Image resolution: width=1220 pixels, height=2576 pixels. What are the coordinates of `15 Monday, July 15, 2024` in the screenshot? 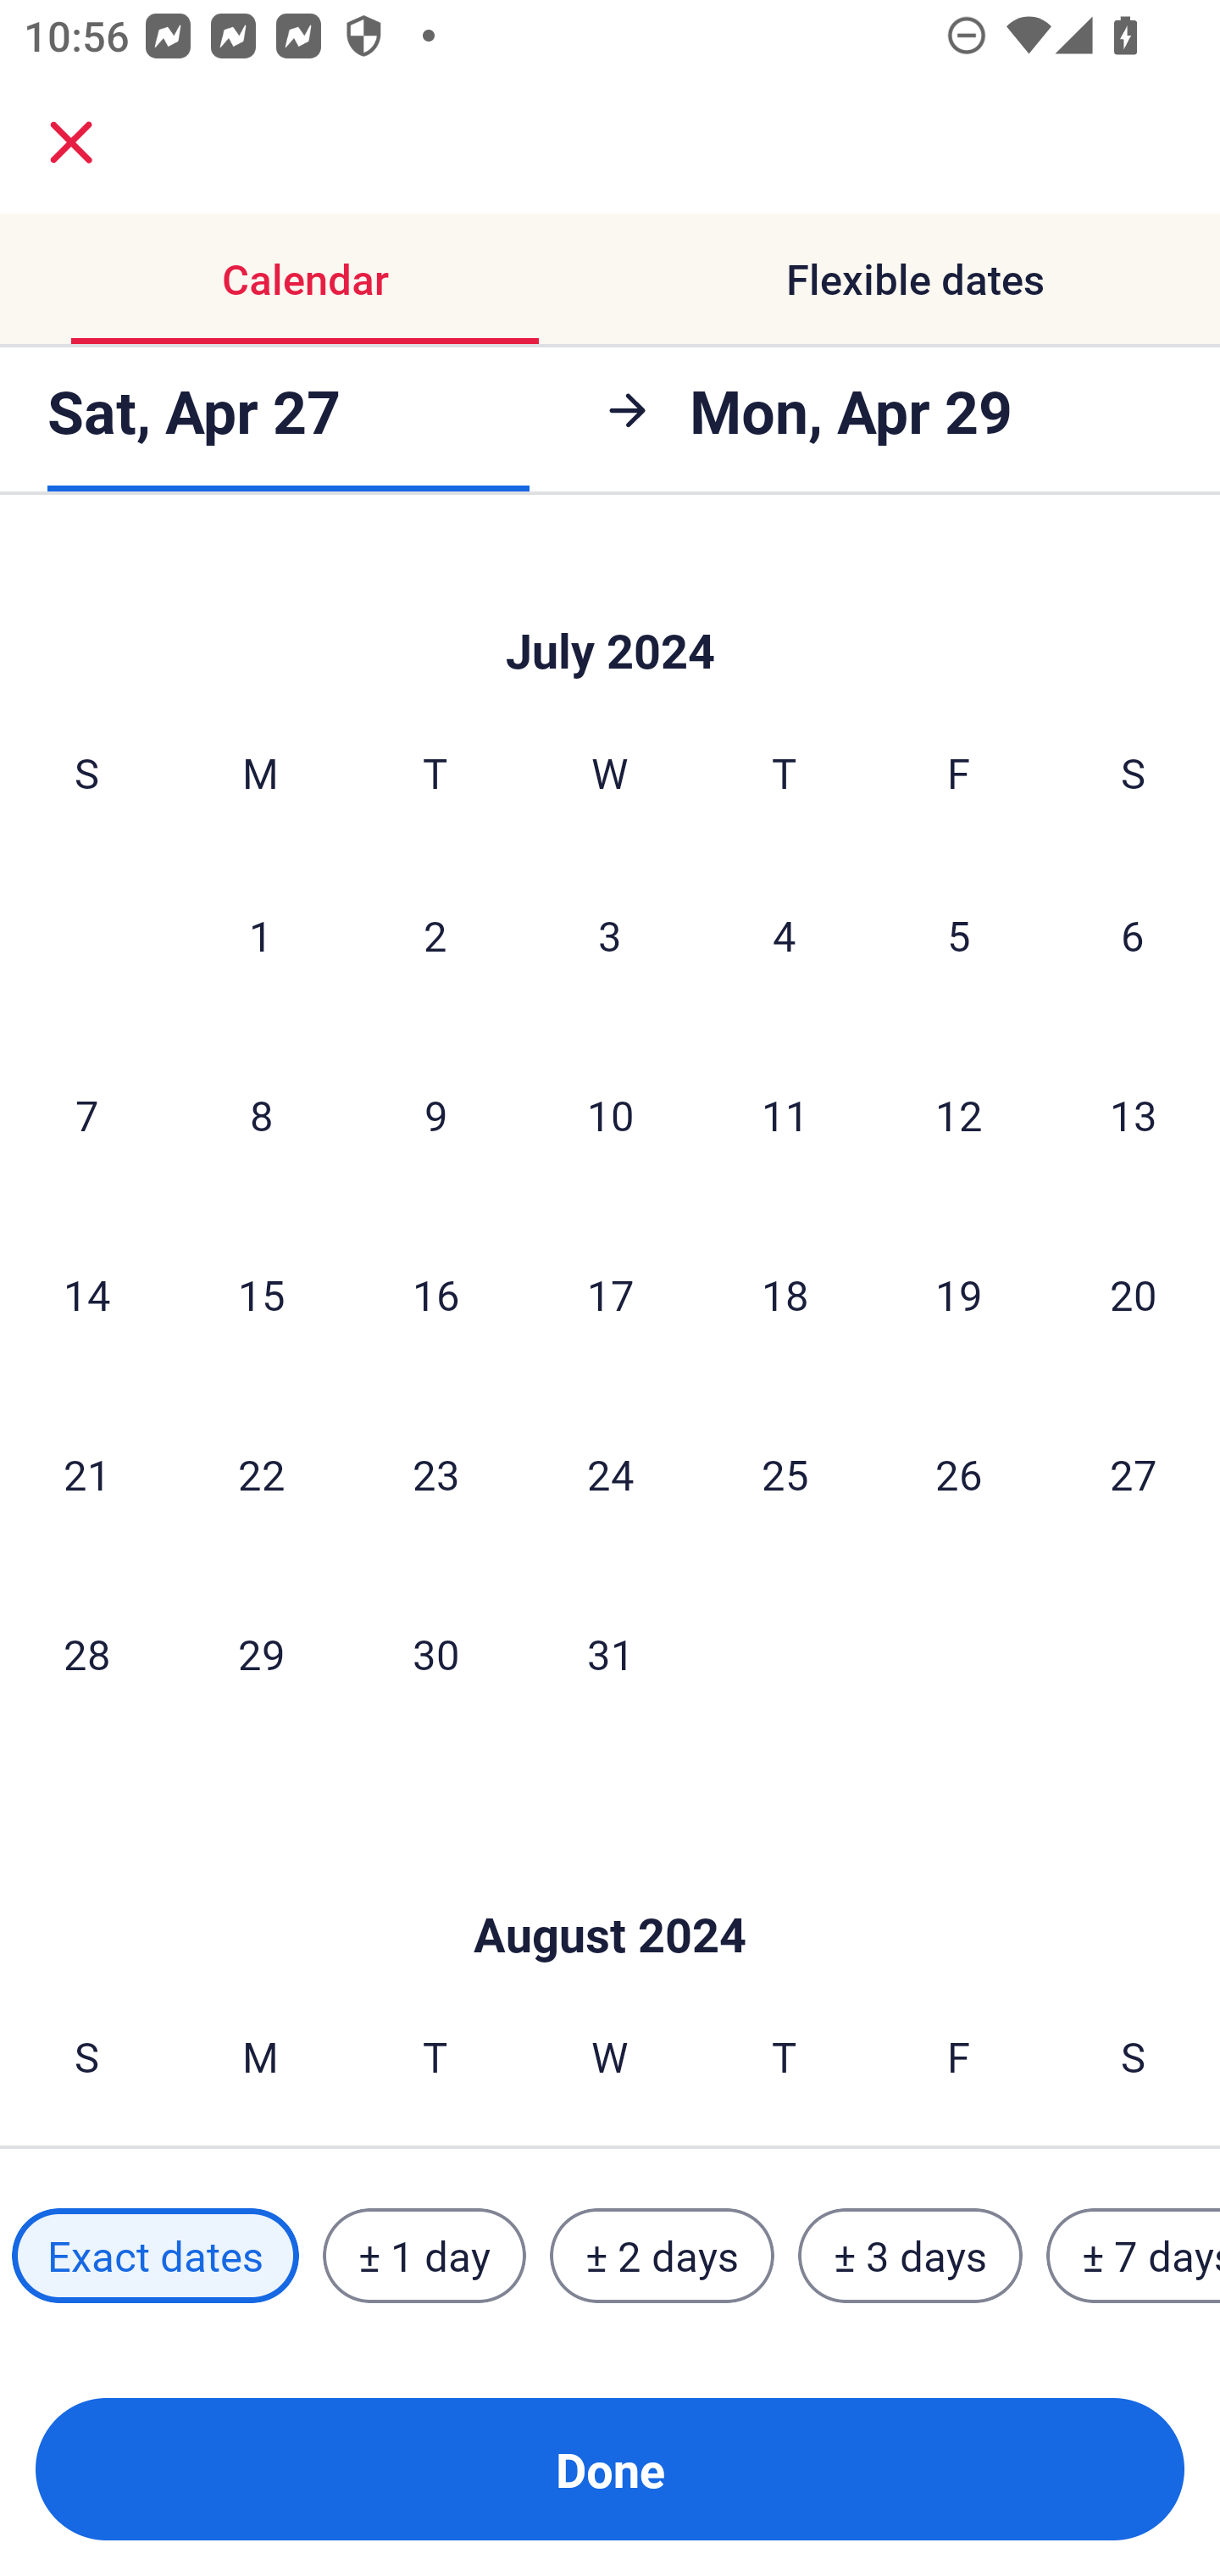 It's located at (261, 1294).